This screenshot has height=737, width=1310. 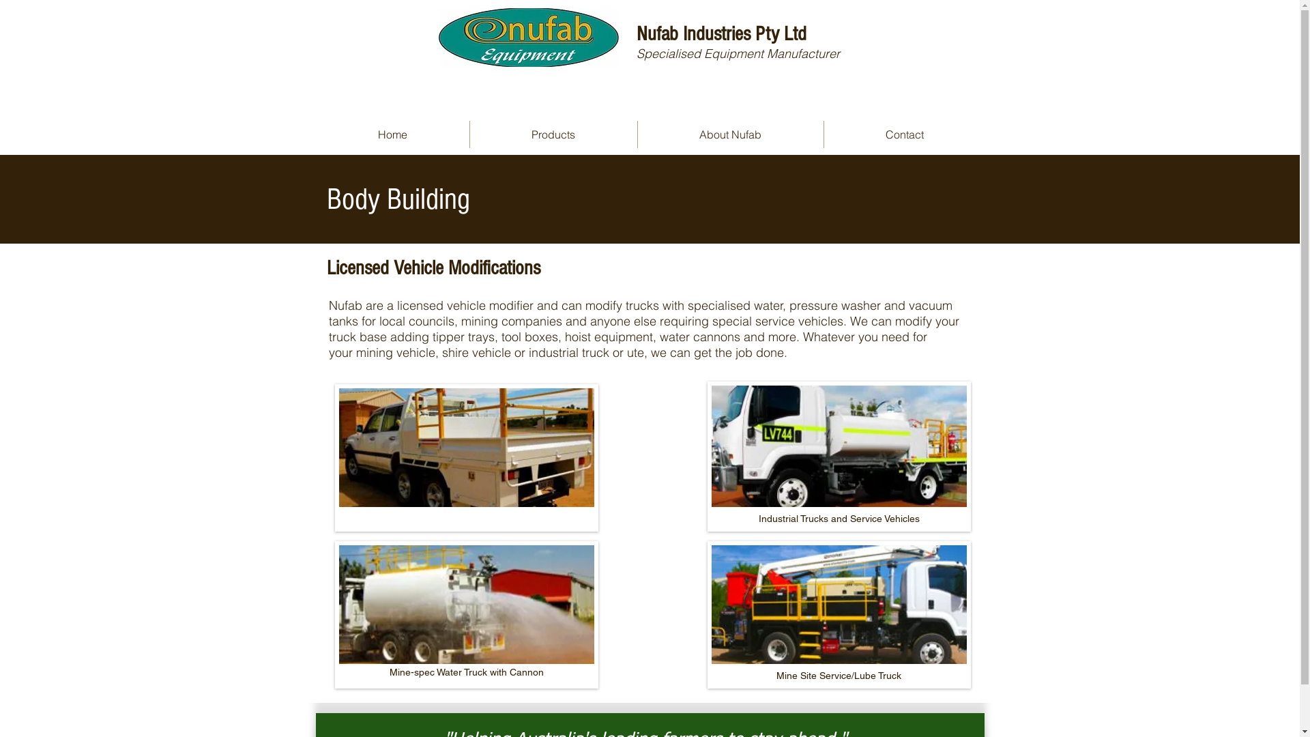 I want to click on Home, so click(x=393, y=134).